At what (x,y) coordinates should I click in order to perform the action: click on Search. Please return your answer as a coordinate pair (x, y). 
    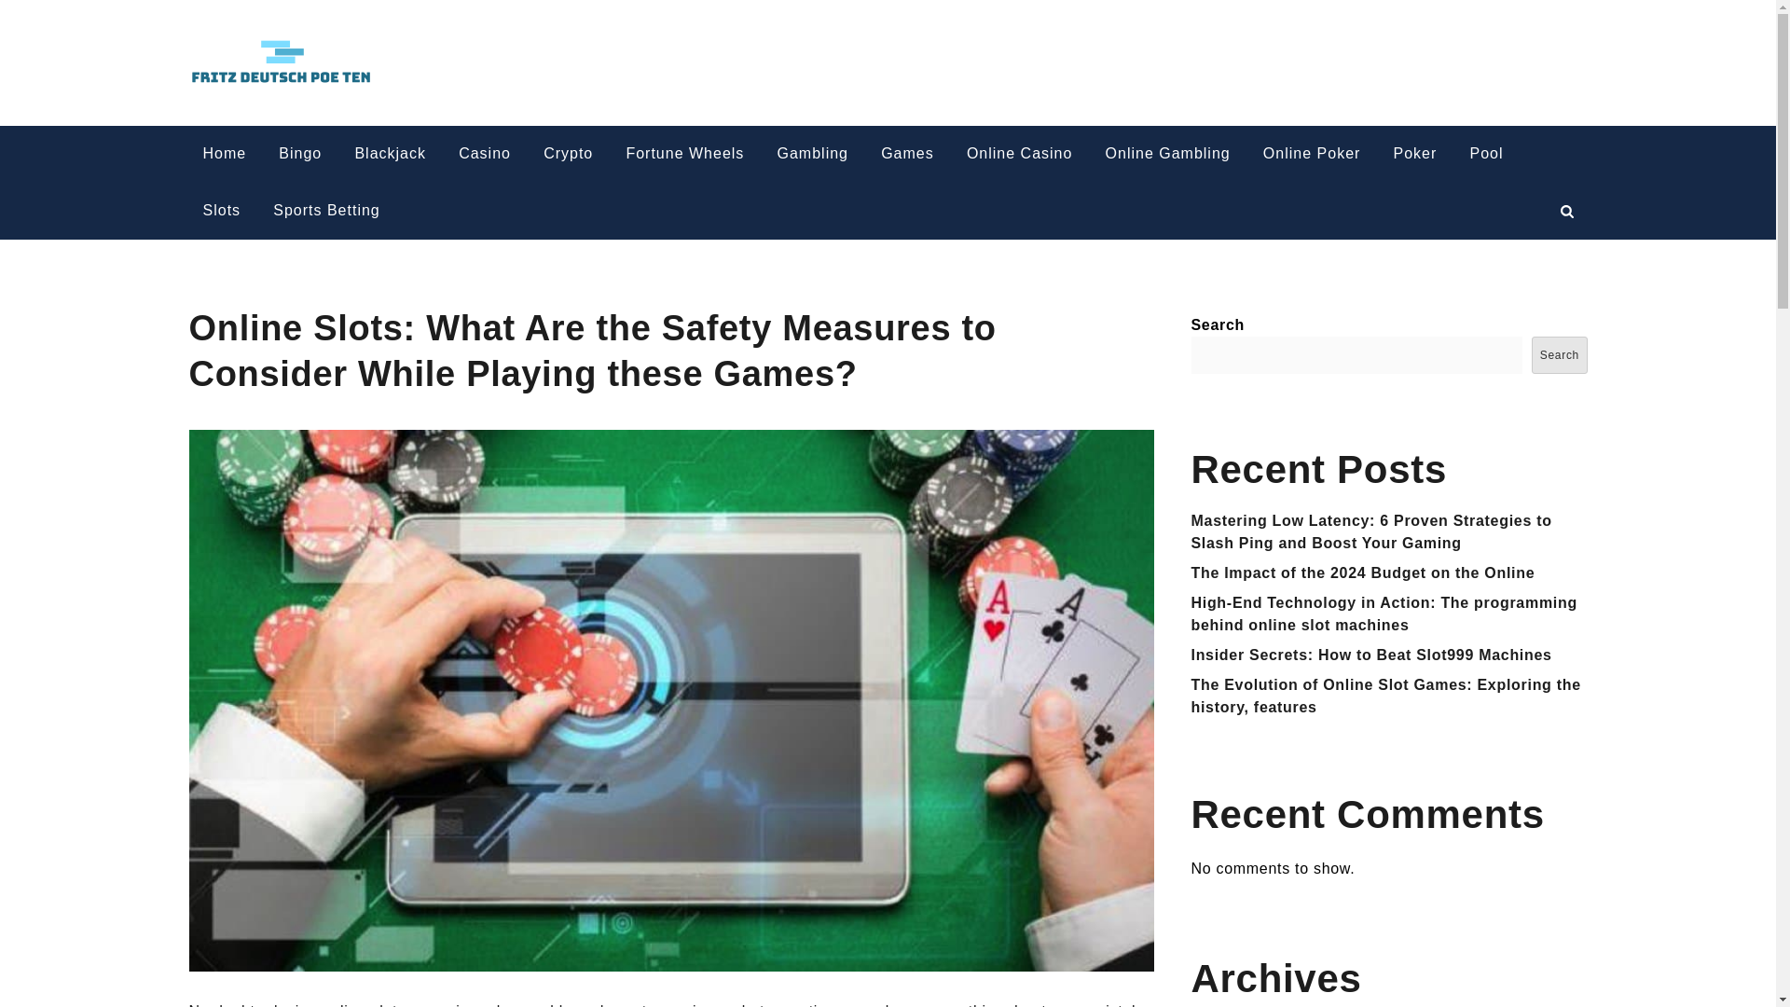
    Looking at the image, I should click on (1559, 354).